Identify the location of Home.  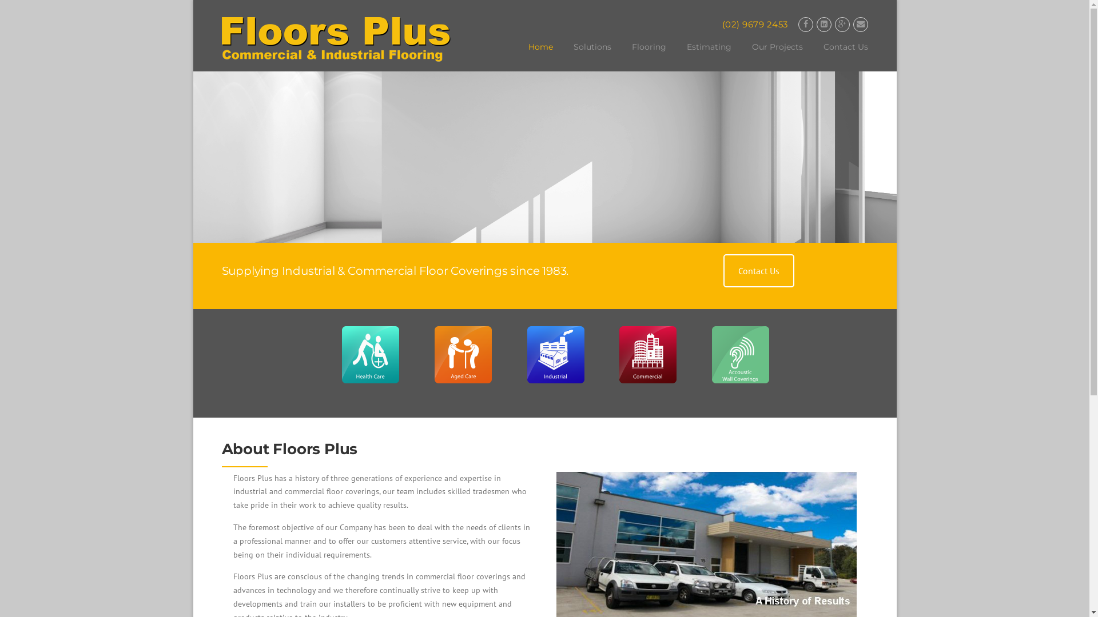
(541, 56).